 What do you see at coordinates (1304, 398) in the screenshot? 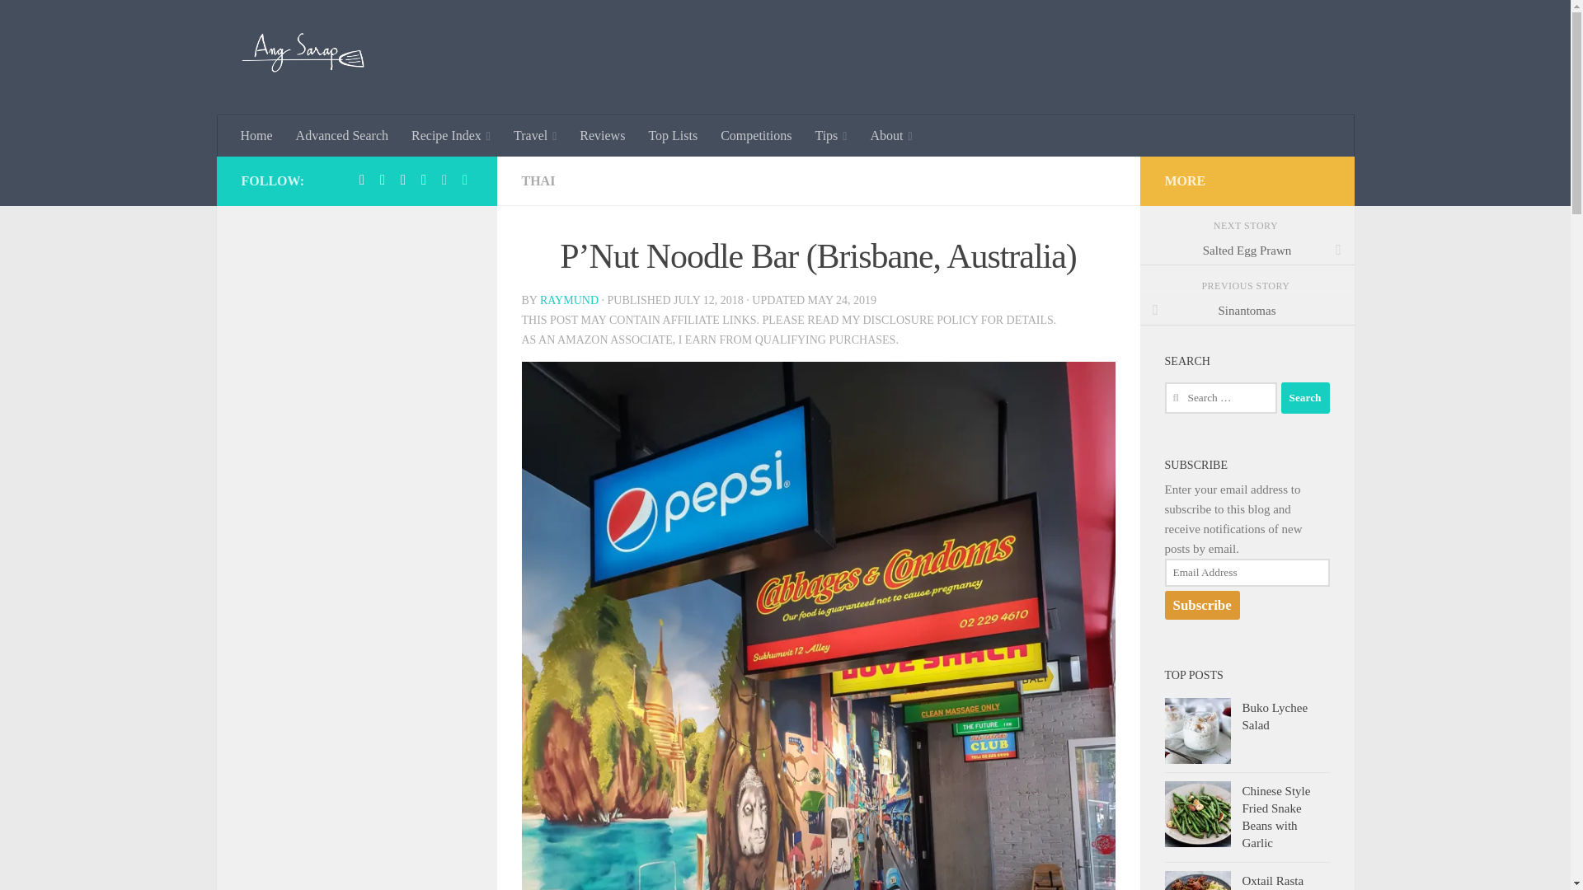
I see `Search` at bounding box center [1304, 398].